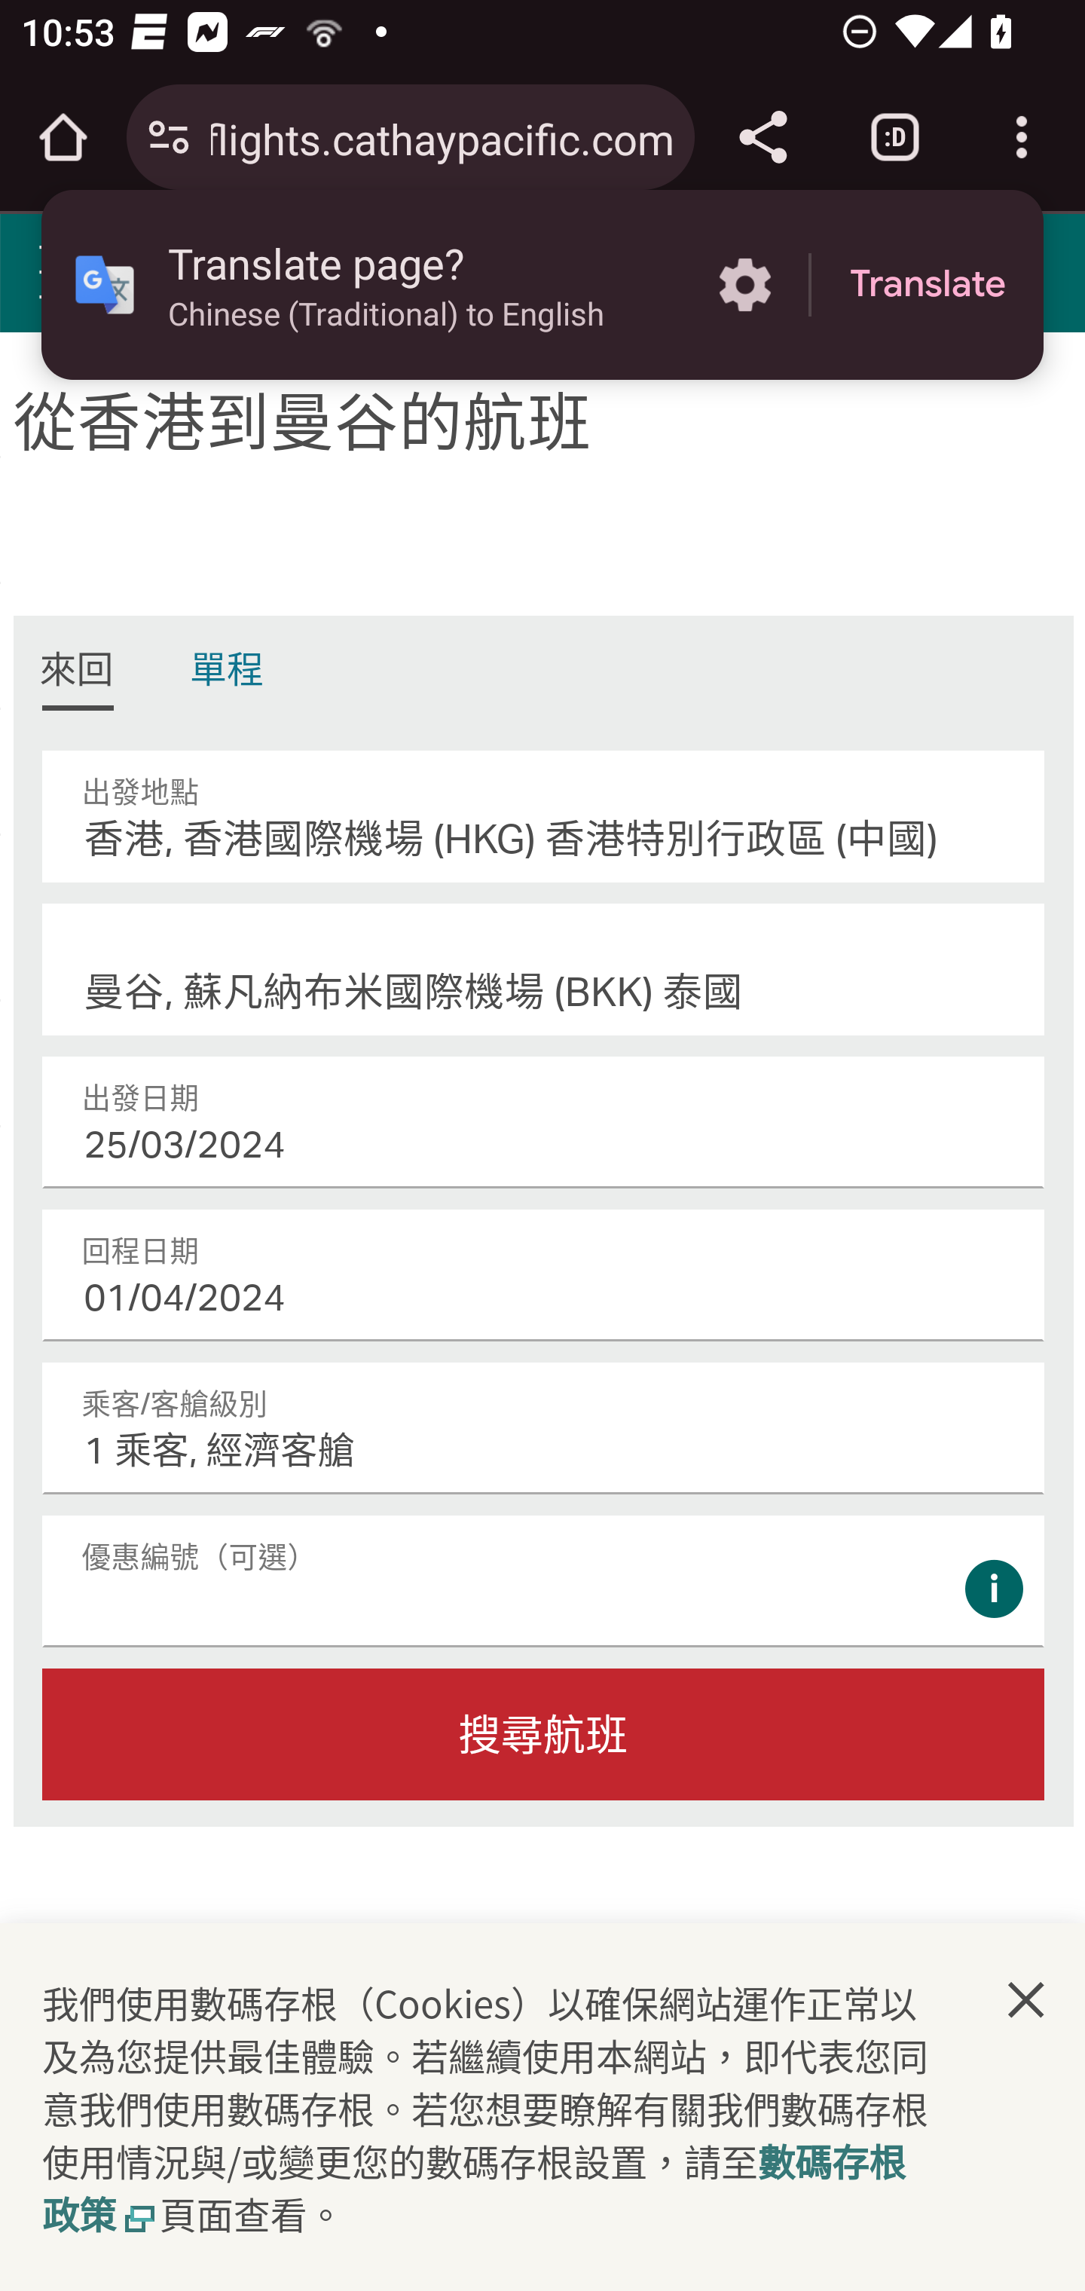 This screenshot has width=1085, height=2291. What do you see at coordinates (1026, 2000) in the screenshot?
I see `關閉` at bounding box center [1026, 2000].